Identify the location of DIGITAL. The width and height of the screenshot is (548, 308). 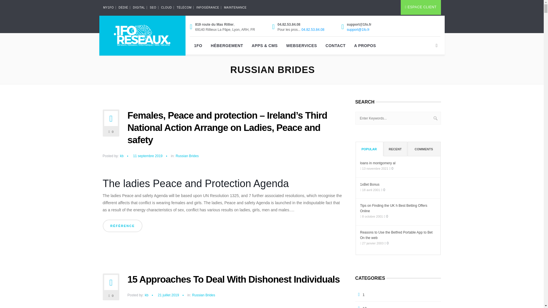
(139, 7).